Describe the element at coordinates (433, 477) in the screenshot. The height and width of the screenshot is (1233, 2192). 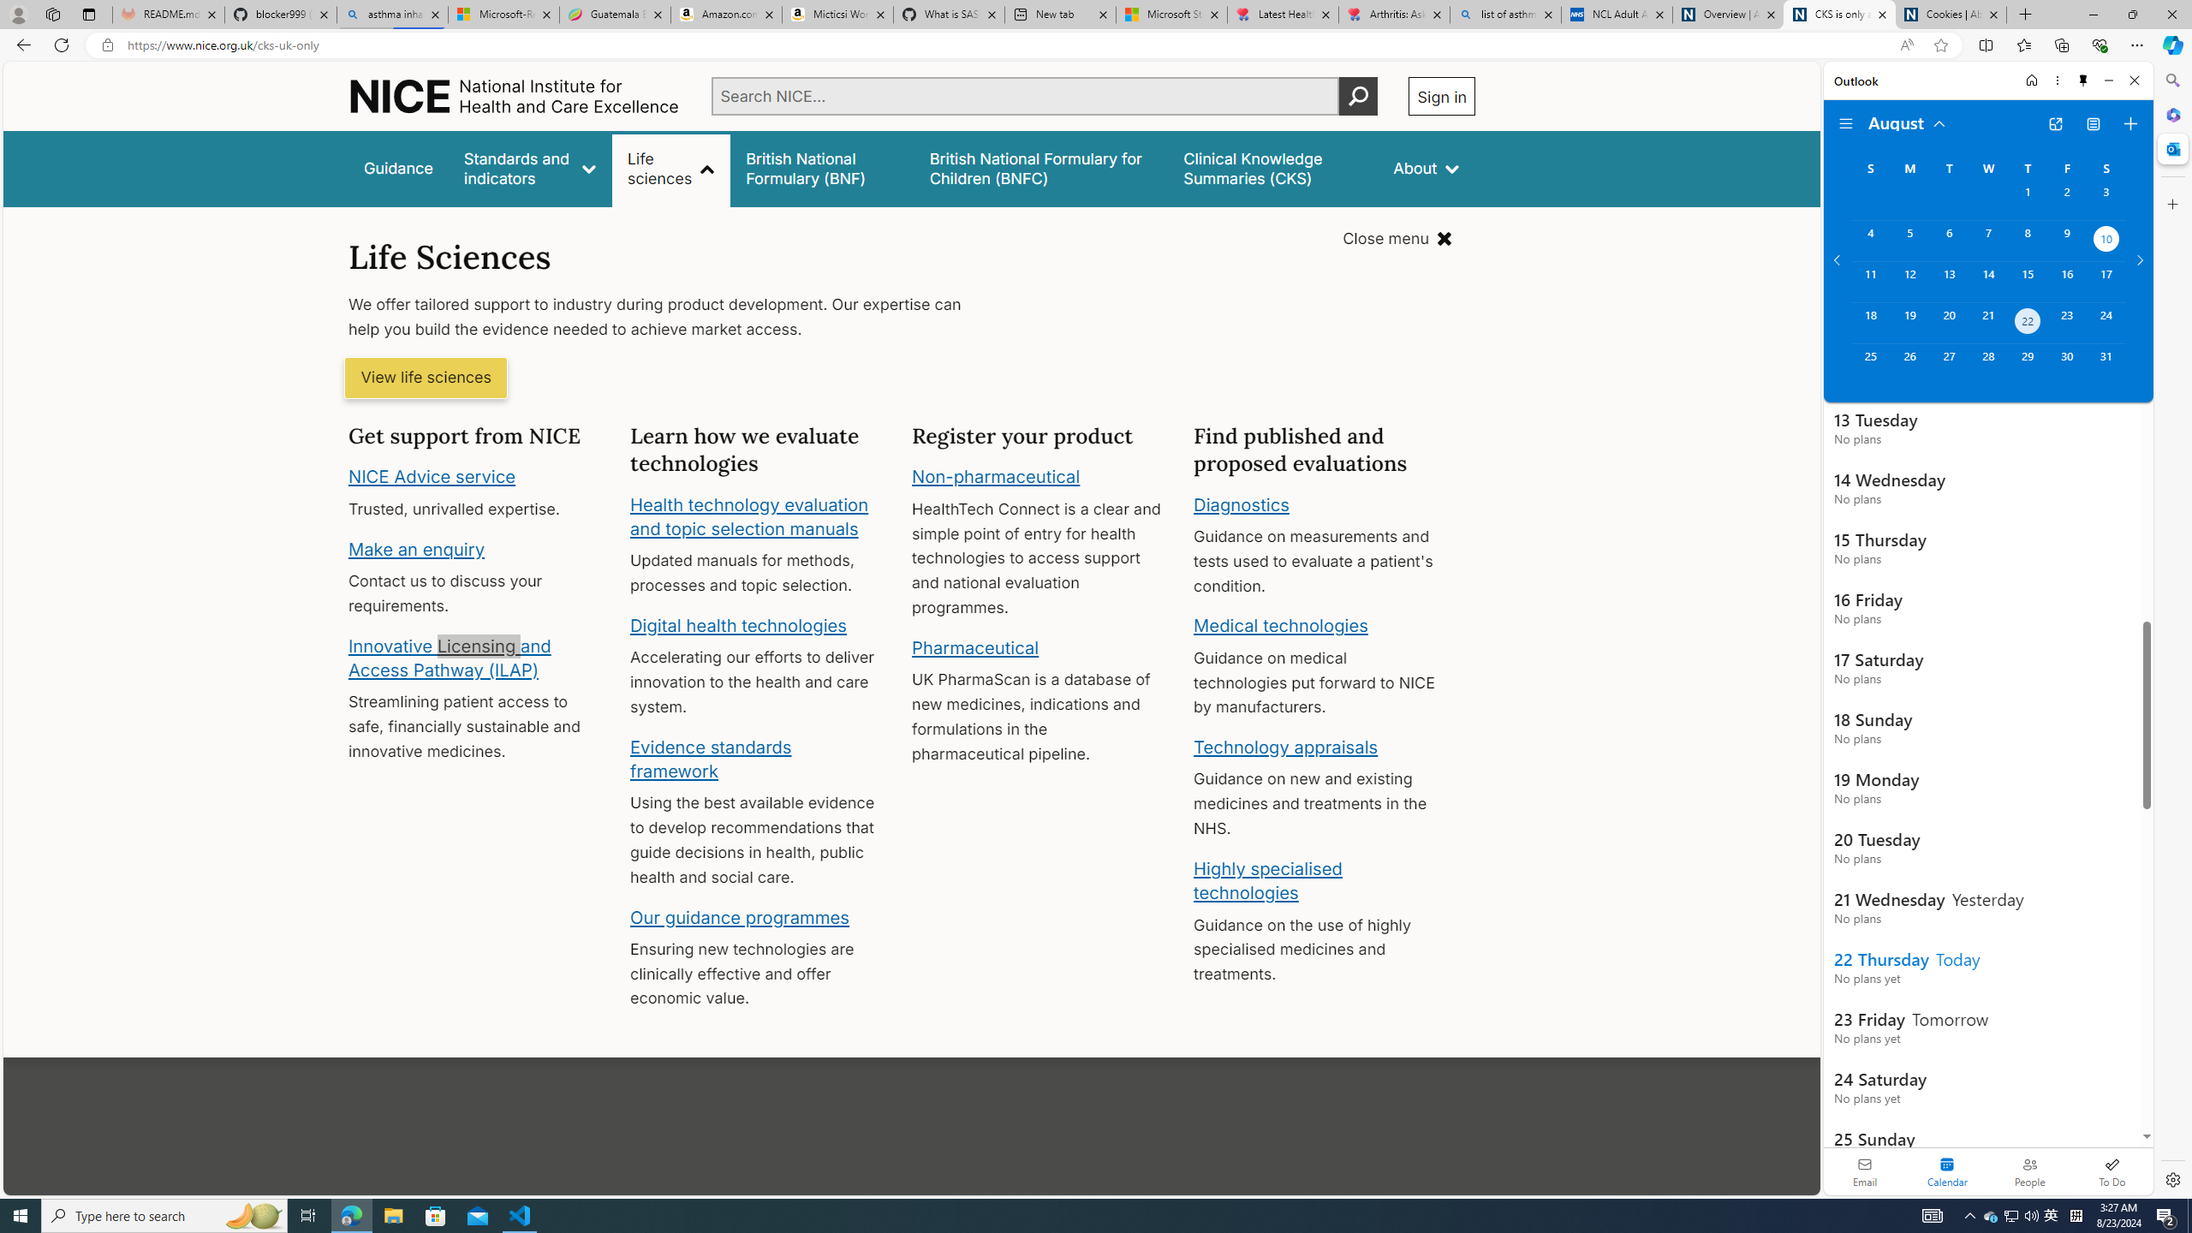
I see `NICE Advice service` at that location.